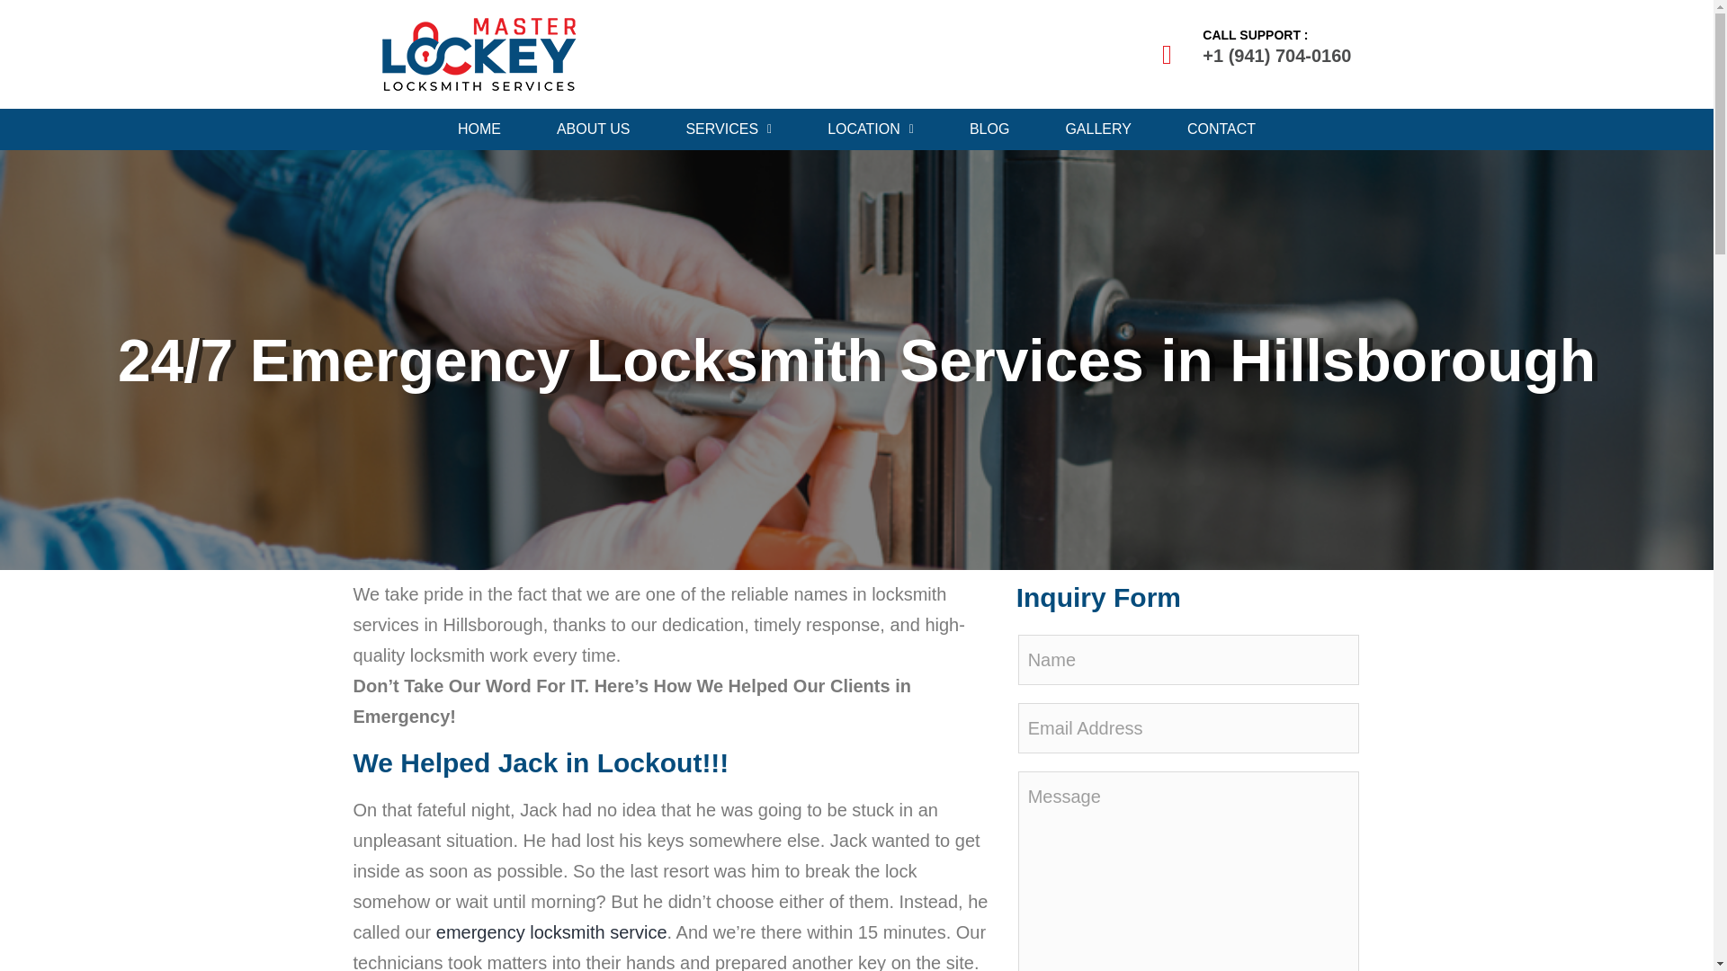 The image size is (1727, 971). Describe the element at coordinates (551, 931) in the screenshot. I see `emergency locksmith service` at that location.